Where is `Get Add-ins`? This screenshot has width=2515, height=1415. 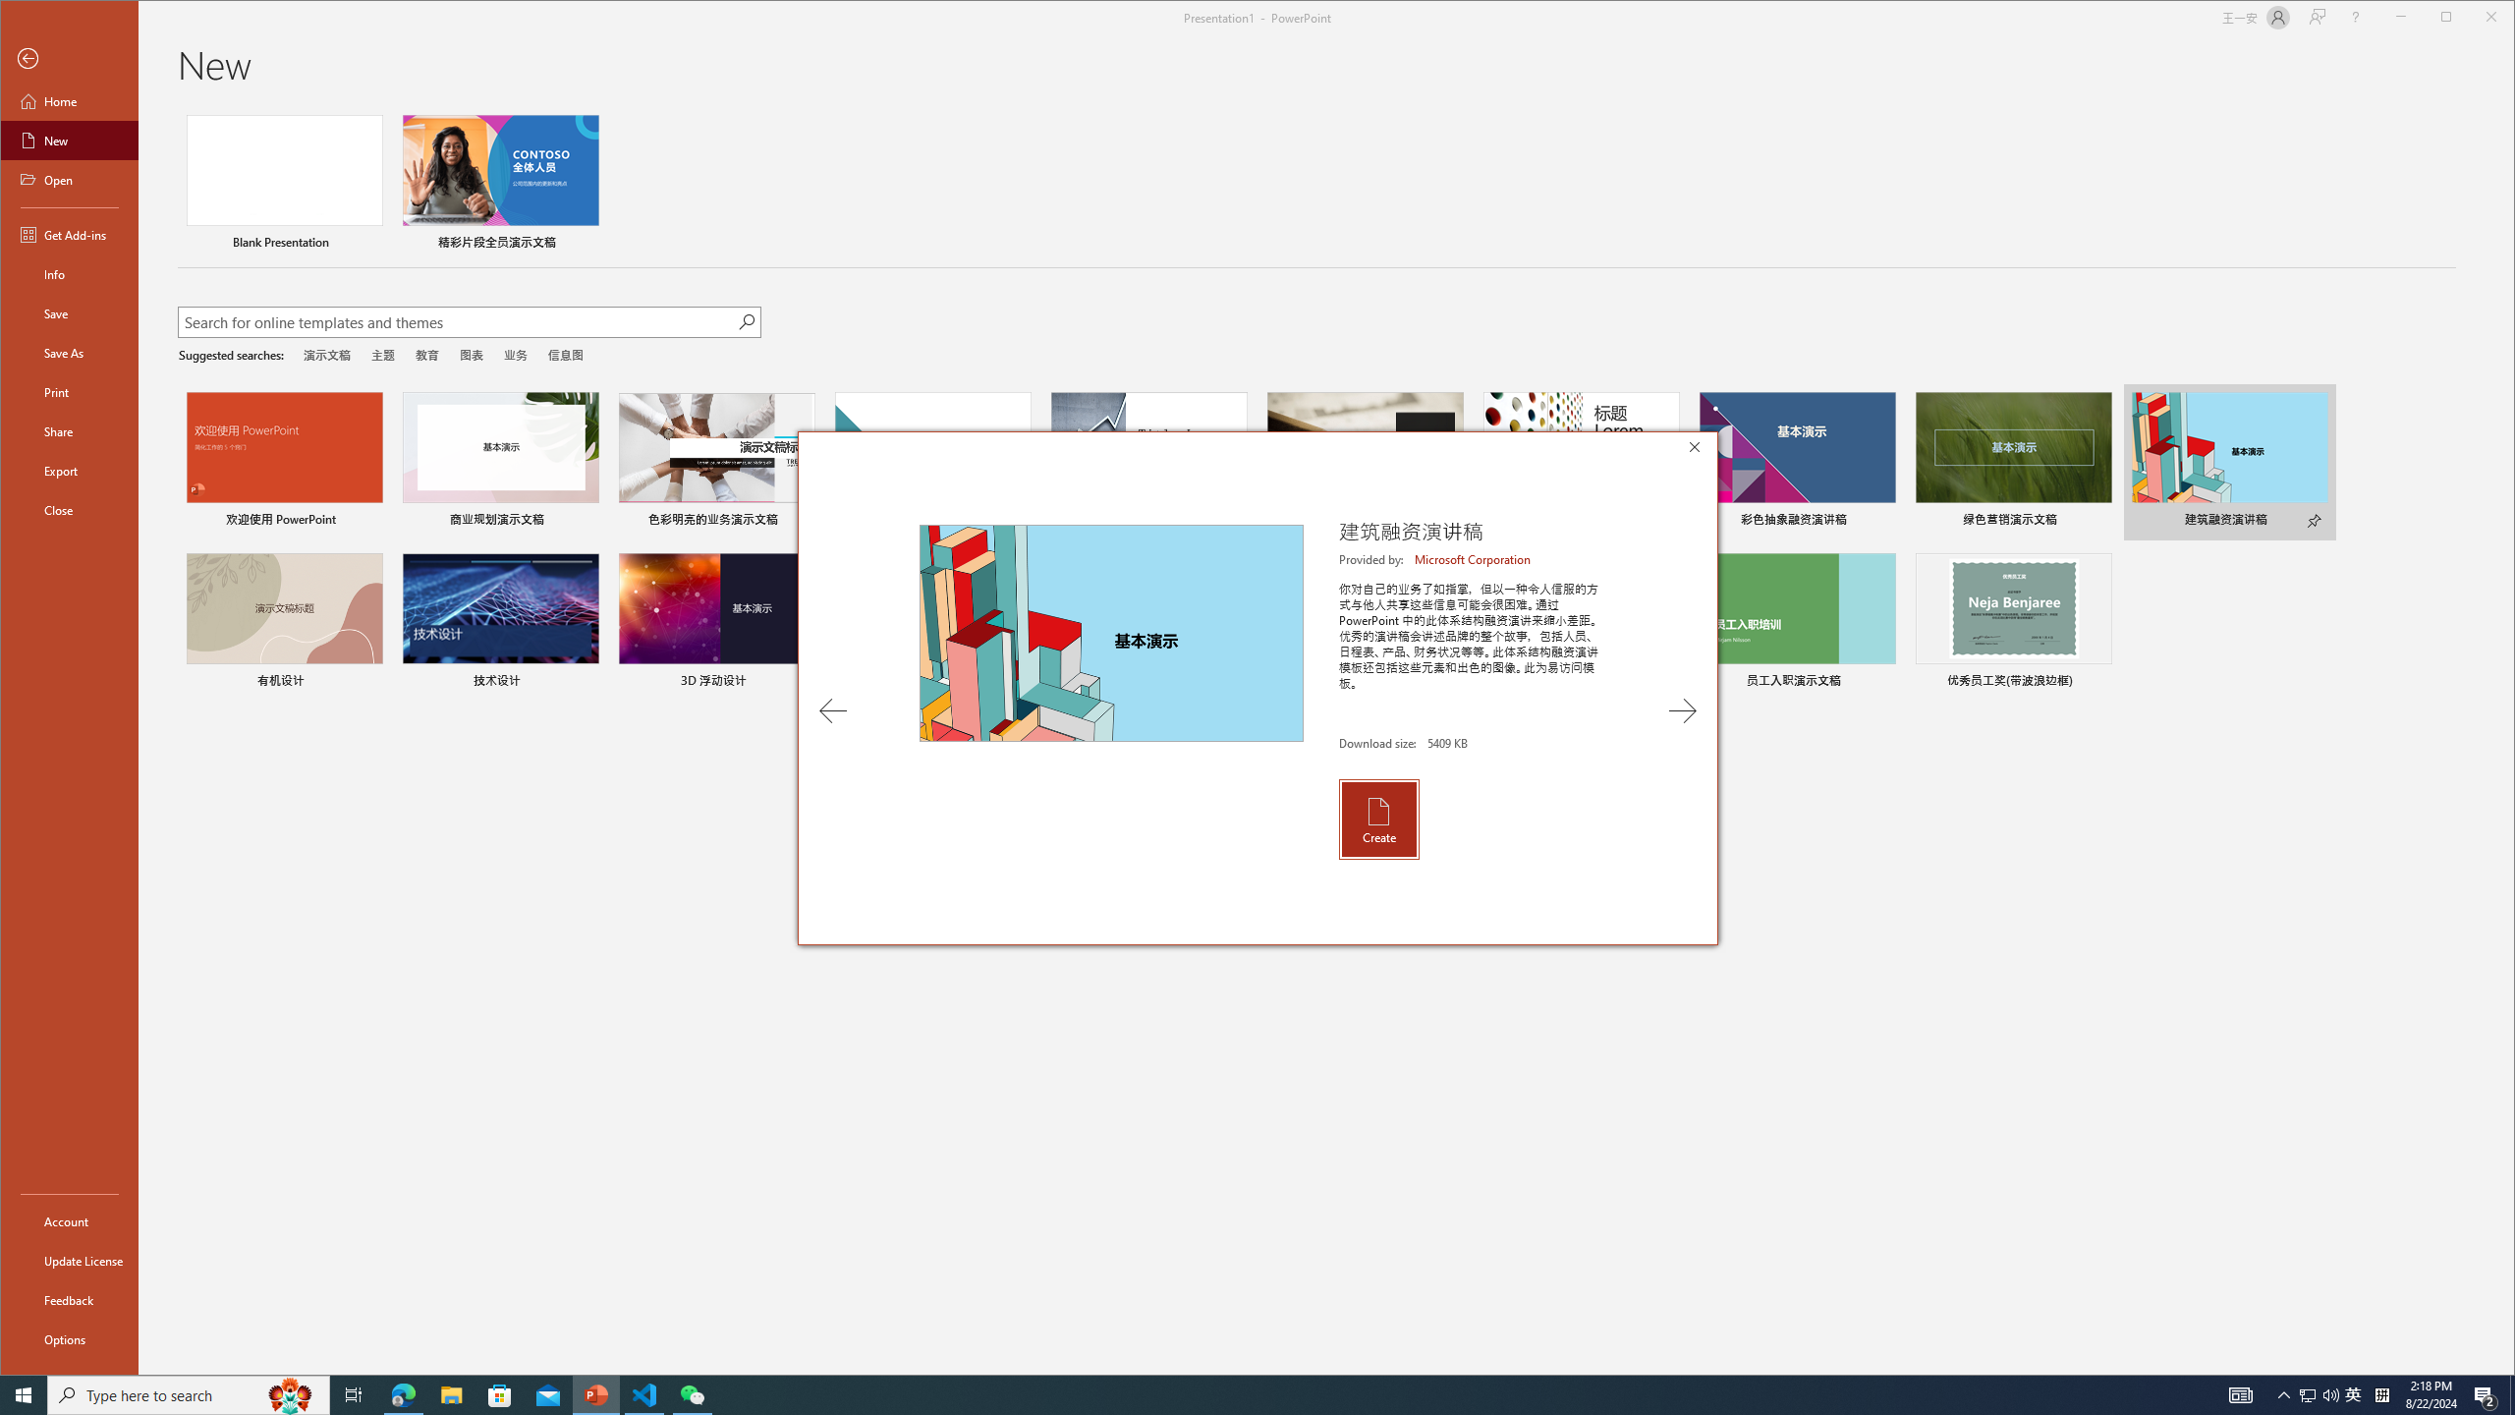
Get Add-ins is located at coordinates (69, 234).